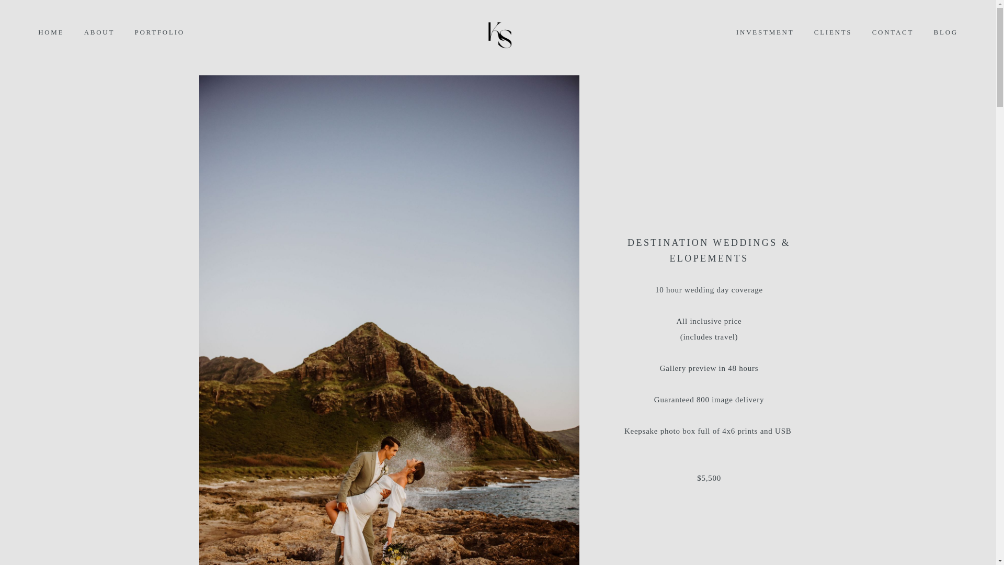 This screenshot has width=1004, height=565. Describe the element at coordinates (99, 32) in the screenshot. I see `ABOUT` at that location.